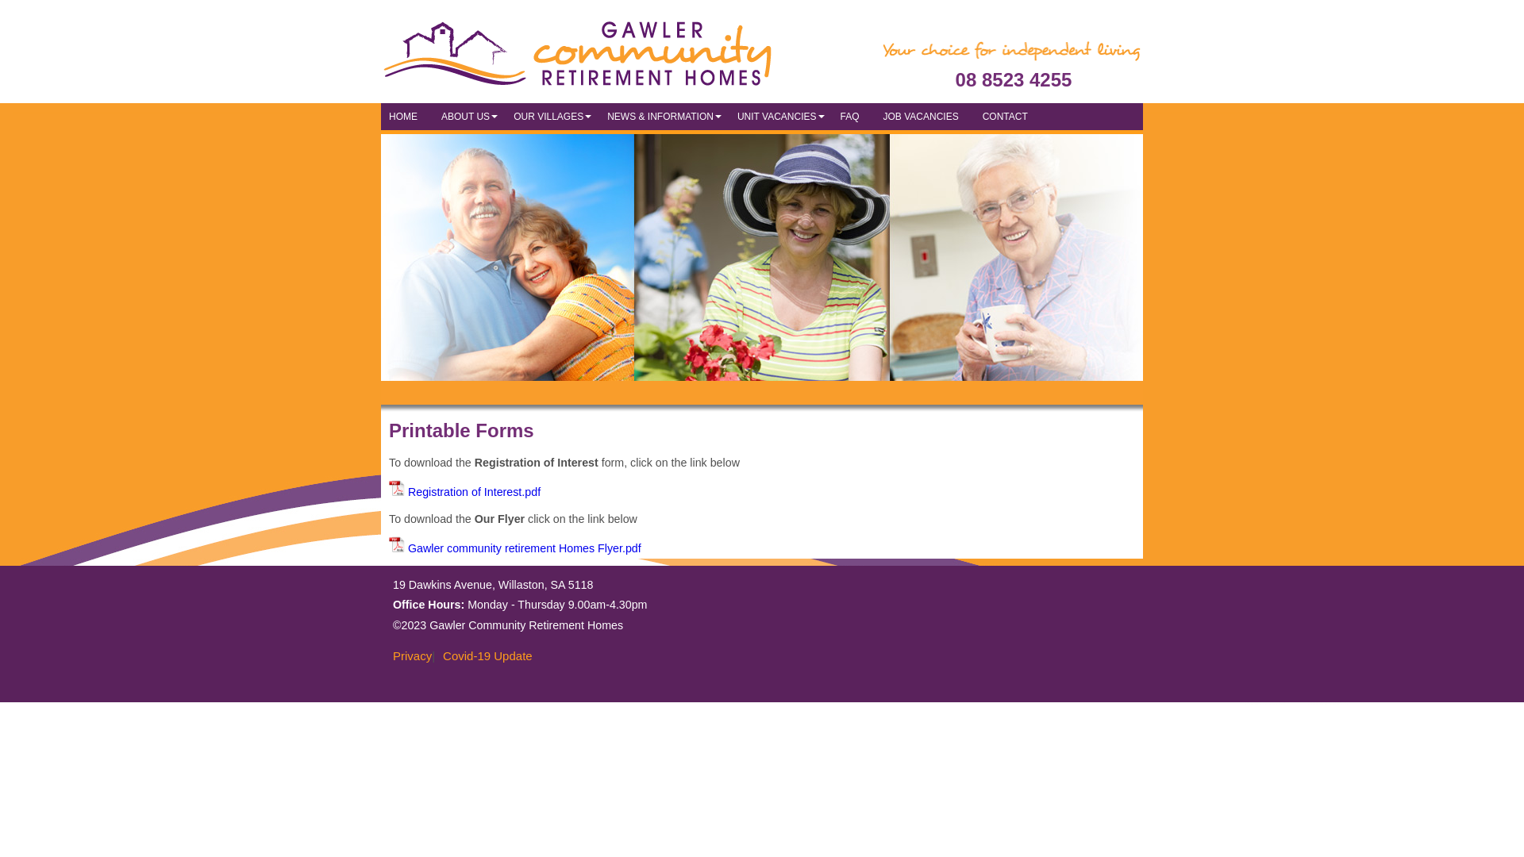 This screenshot has width=1524, height=857. Describe the element at coordinates (1010, 117) in the screenshot. I see `CONTACT` at that location.